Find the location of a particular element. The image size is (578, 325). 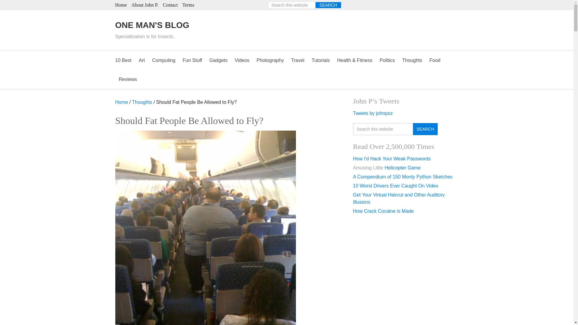

Travel is located at coordinates (297, 60).